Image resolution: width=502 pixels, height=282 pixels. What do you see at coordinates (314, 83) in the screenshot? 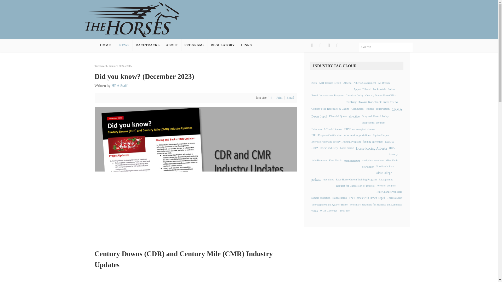
I see `2 items tagged with 2016` at bounding box center [314, 83].